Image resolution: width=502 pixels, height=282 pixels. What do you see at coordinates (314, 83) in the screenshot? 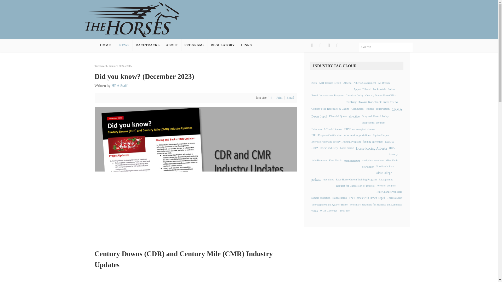
I see `2 items tagged with 2016` at bounding box center [314, 83].